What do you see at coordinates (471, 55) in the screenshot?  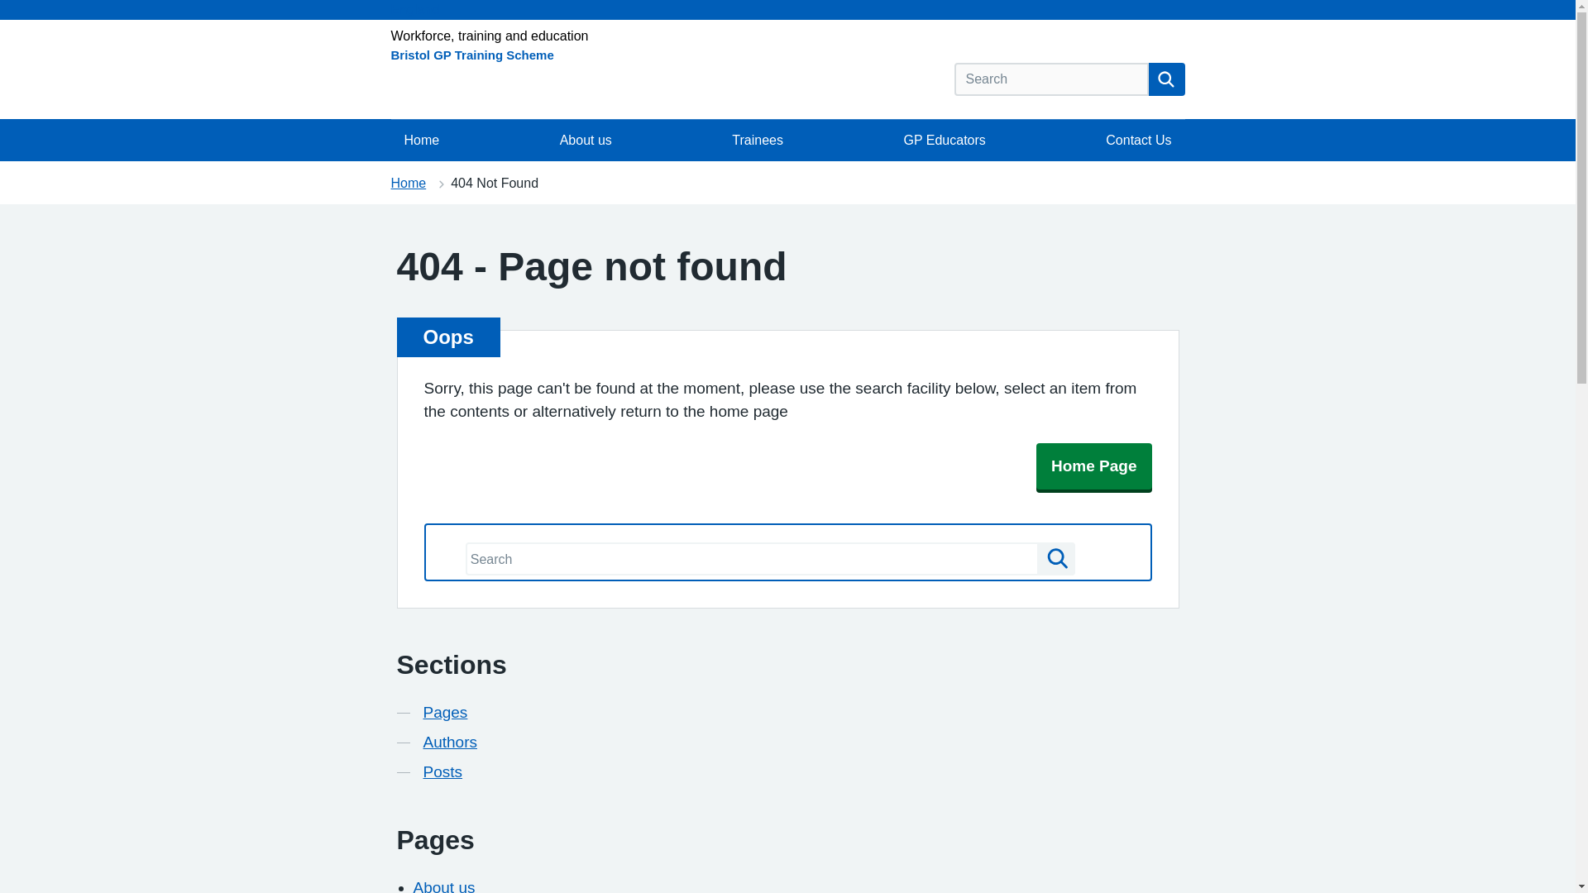 I see `Bristol GP Training Scheme` at bounding box center [471, 55].